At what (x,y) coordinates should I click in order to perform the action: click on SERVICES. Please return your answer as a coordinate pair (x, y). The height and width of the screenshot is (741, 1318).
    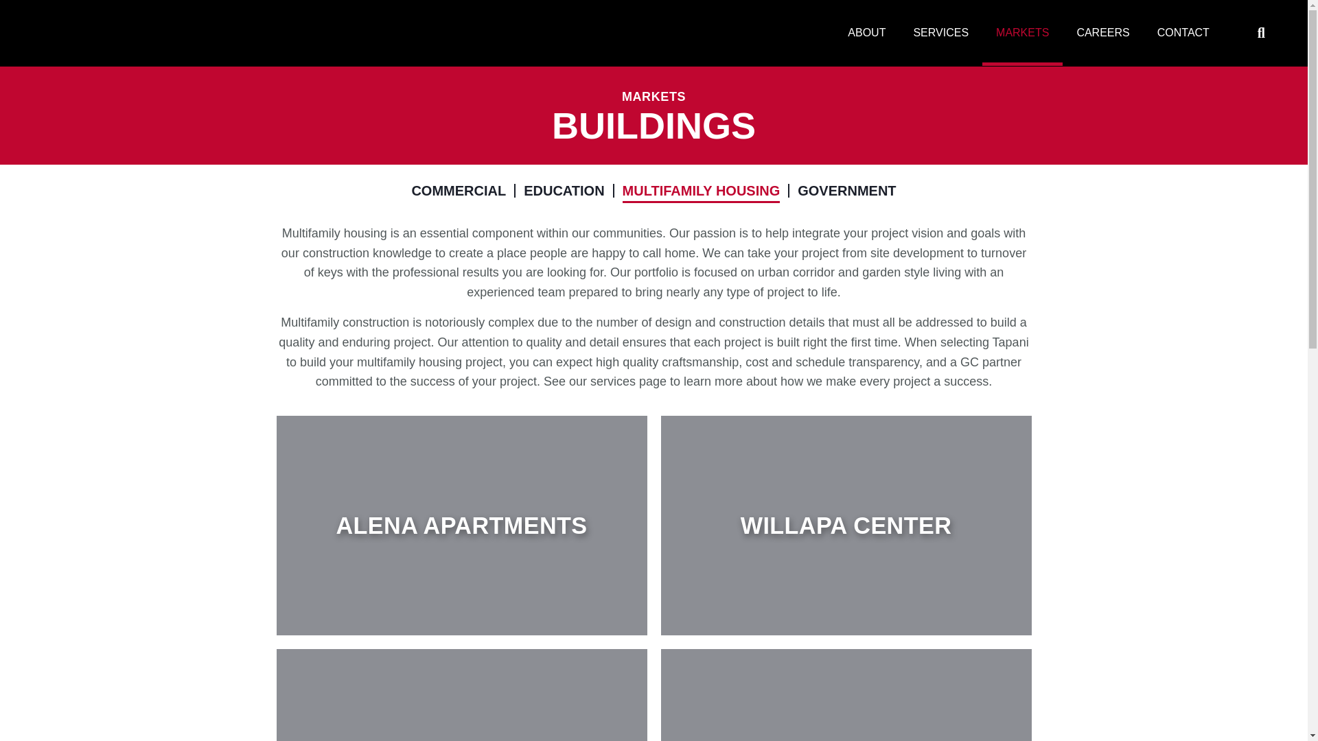
    Looking at the image, I should click on (940, 33).